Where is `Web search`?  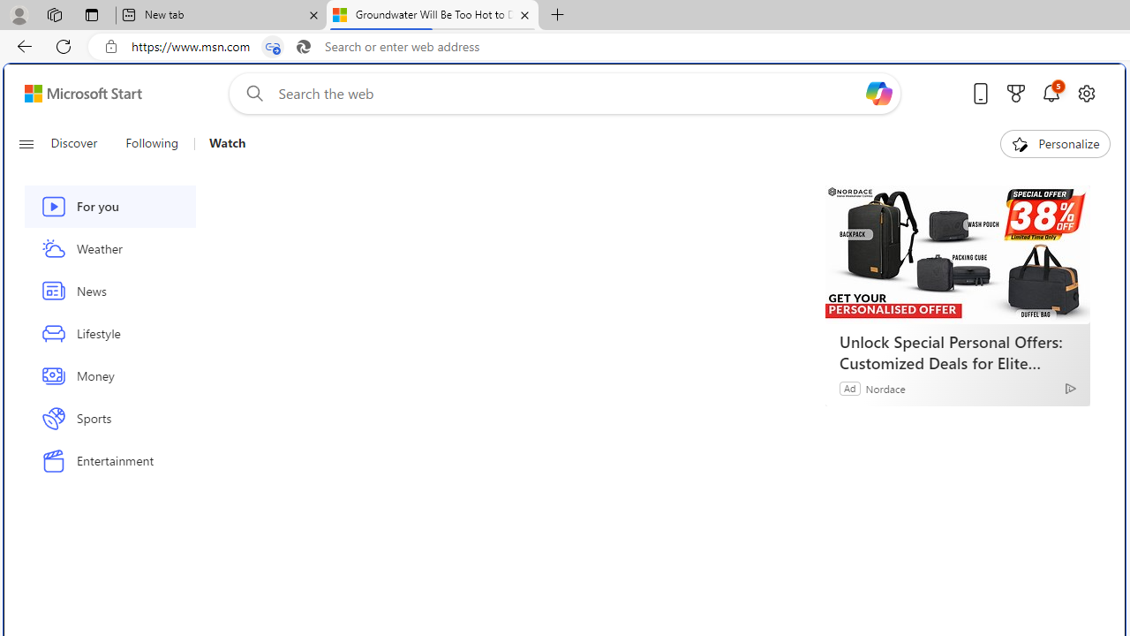 Web search is located at coordinates (251, 93).